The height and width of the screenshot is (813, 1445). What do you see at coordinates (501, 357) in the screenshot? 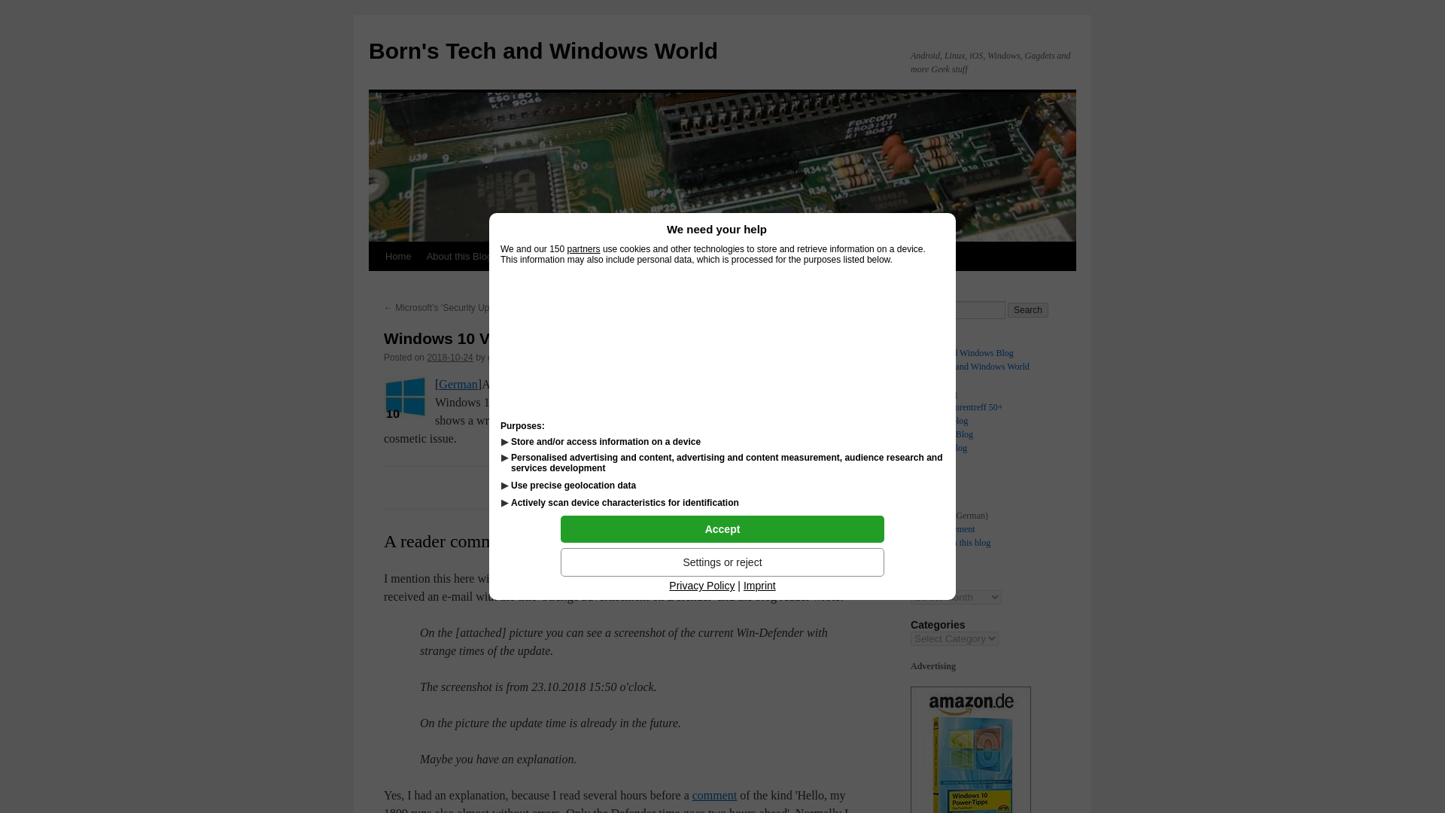
I see `guenni` at bounding box center [501, 357].